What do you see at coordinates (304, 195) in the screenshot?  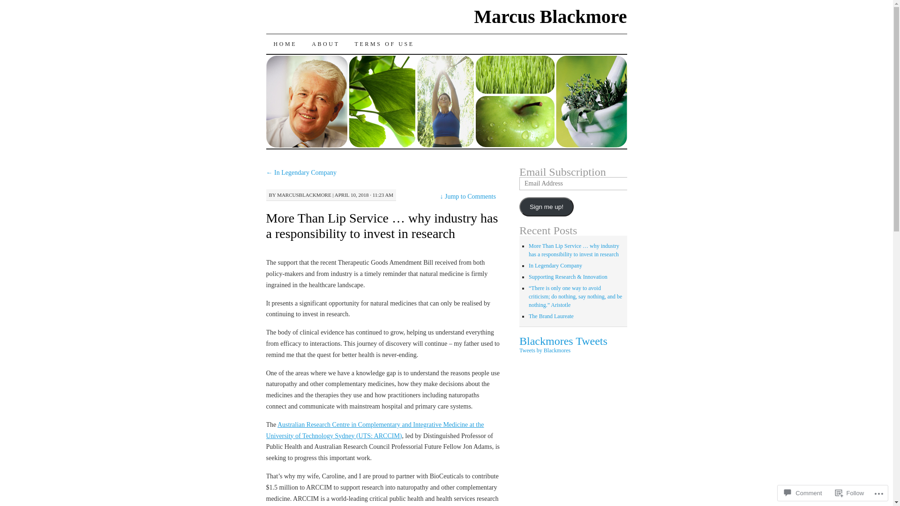 I see `MARCUSBLACKMORE` at bounding box center [304, 195].